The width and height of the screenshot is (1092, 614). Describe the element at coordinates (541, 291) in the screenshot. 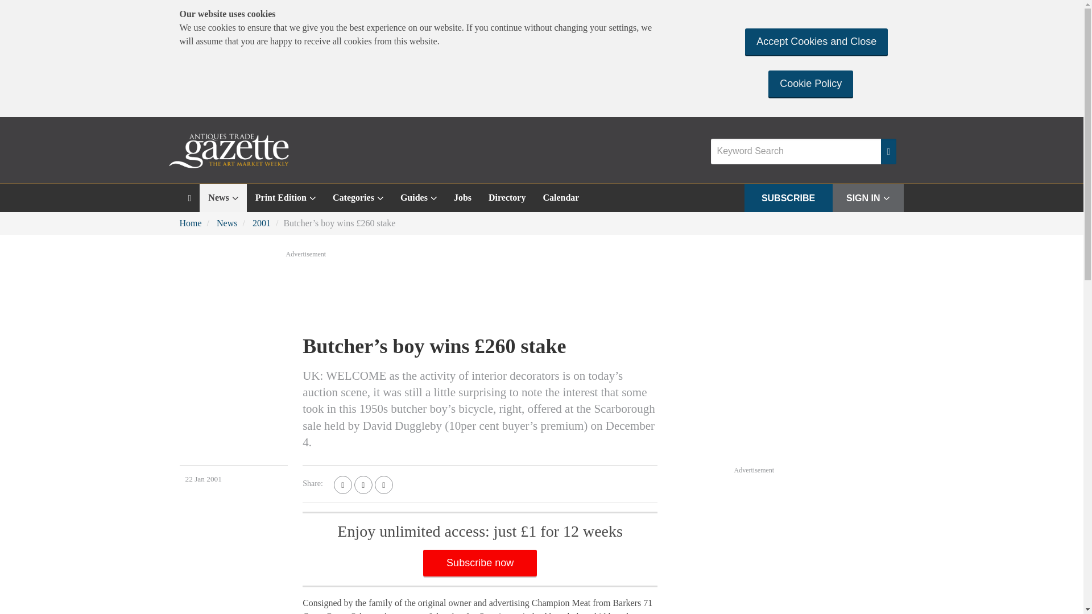

I see `3rd party ad content` at that location.